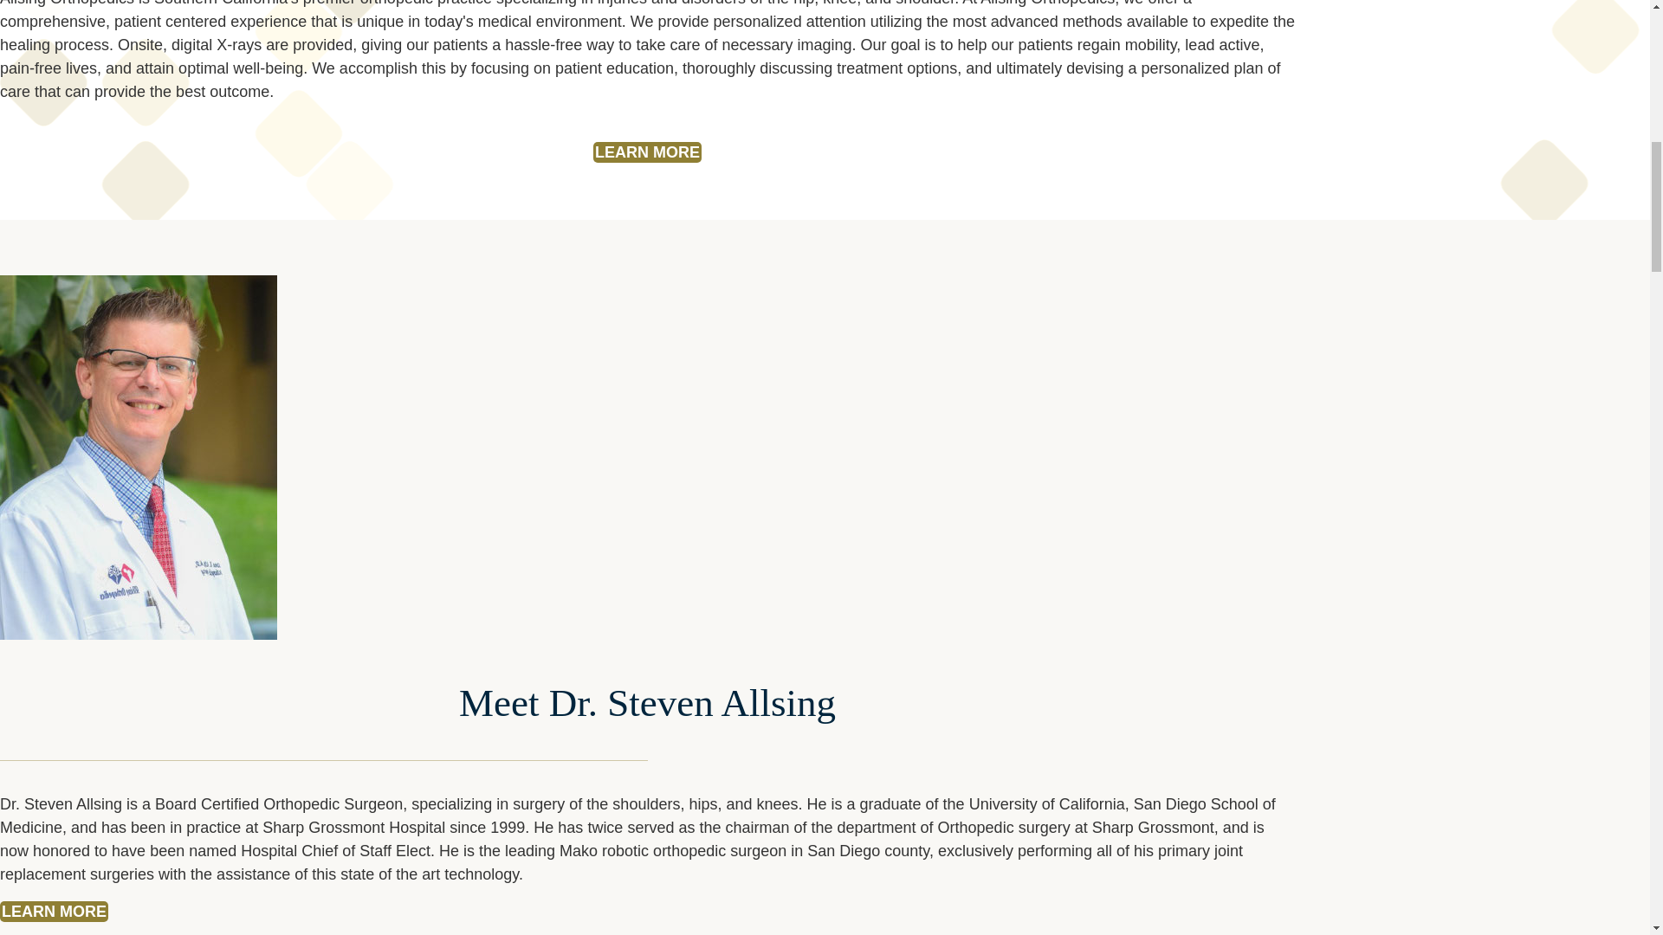 The image size is (1663, 935). What do you see at coordinates (648, 152) in the screenshot?
I see `LEARN MORE` at bounding box center [648, 152].